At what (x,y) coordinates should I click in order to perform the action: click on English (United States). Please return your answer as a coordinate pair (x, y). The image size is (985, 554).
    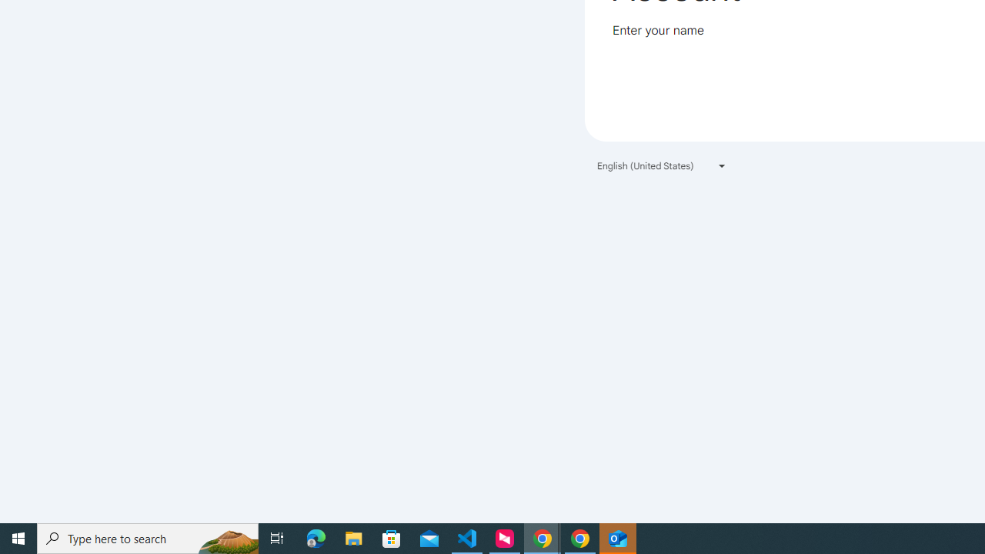
    Looking at the image, I should click on (662, 165).